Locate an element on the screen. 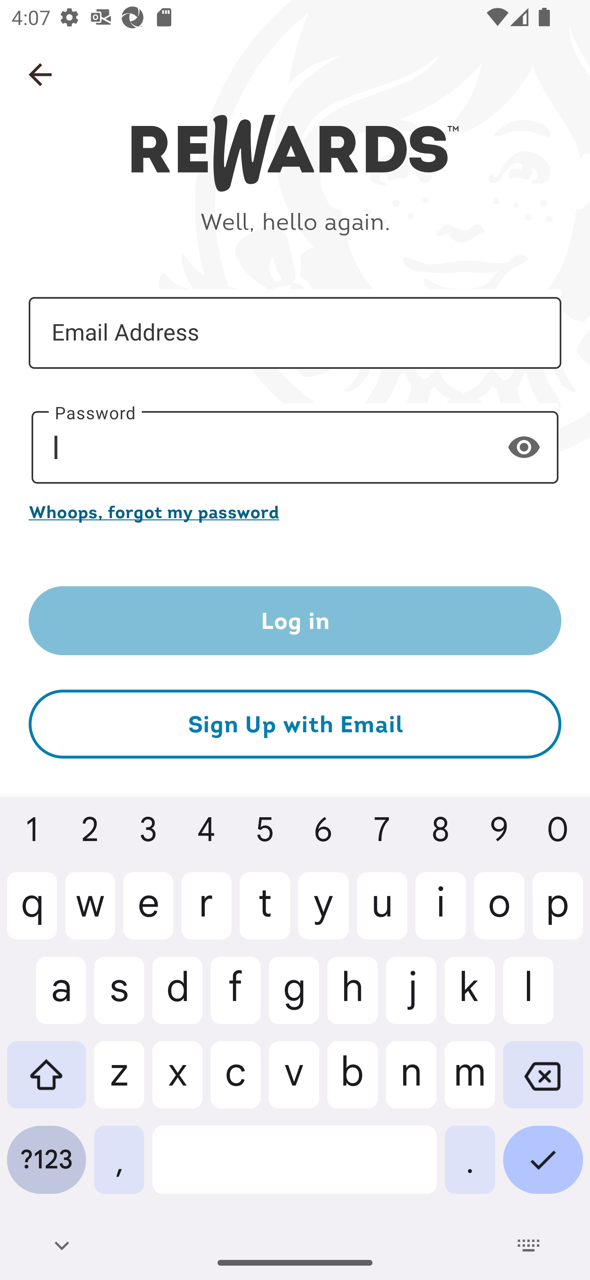  Navigate up is located at coordinates (40, 75).